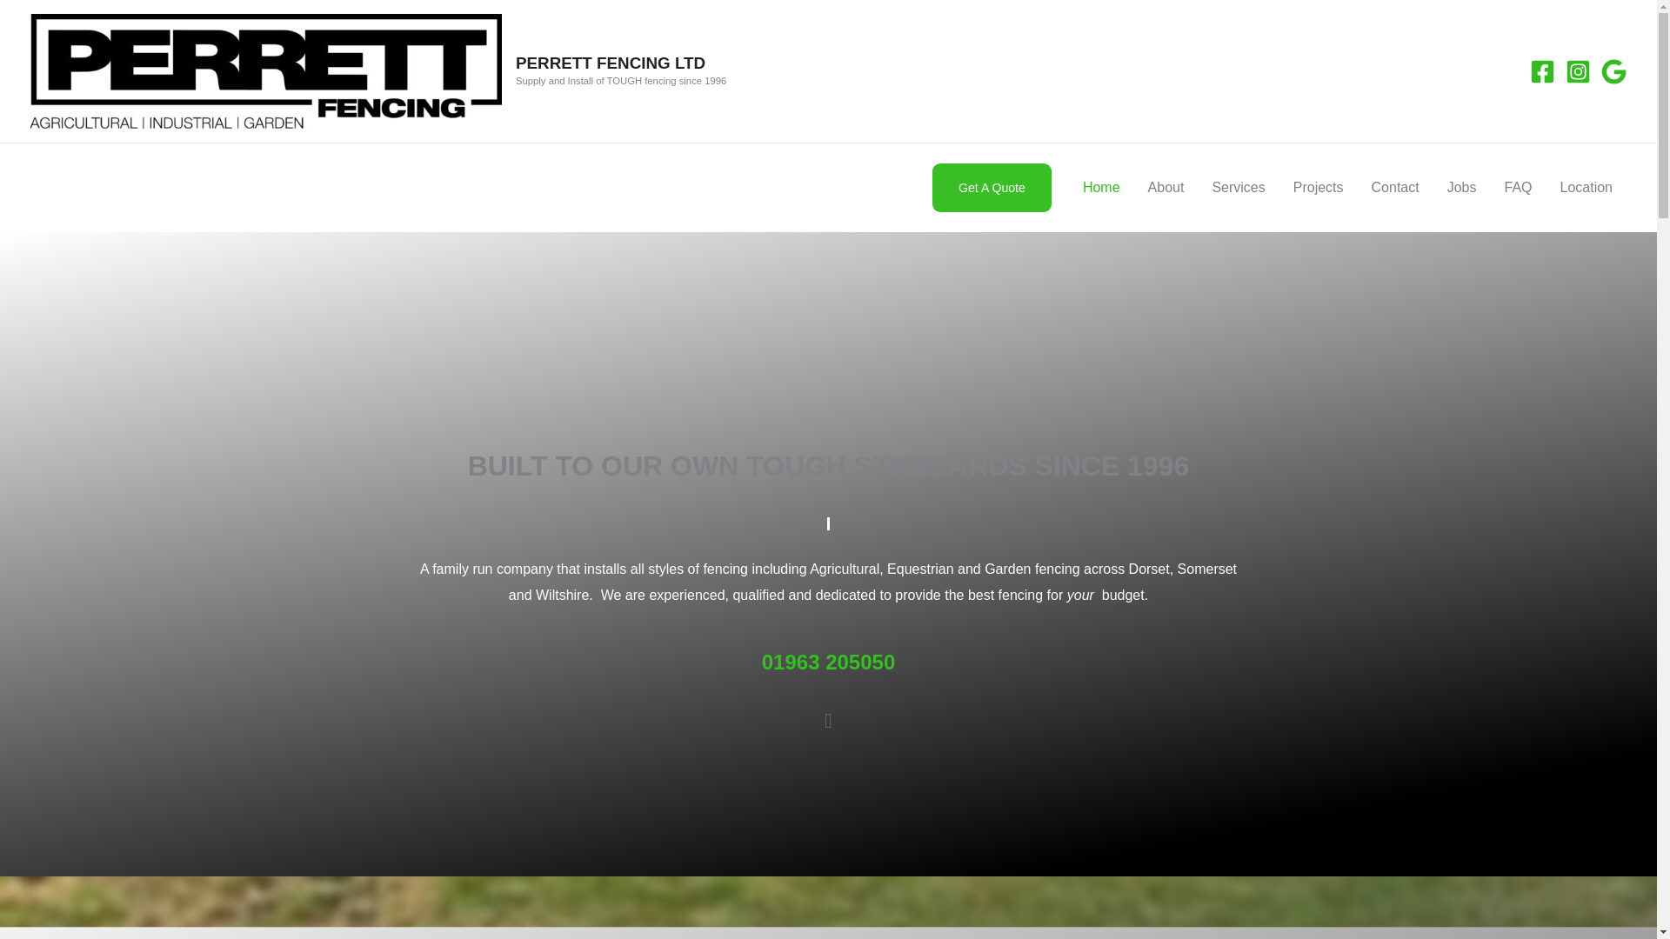 Image resolution: width=1670 pixels, height=939 pixels. Describe the element at coordinates (992, 188) in the screenshot. I see `Get A Quote` at that location.